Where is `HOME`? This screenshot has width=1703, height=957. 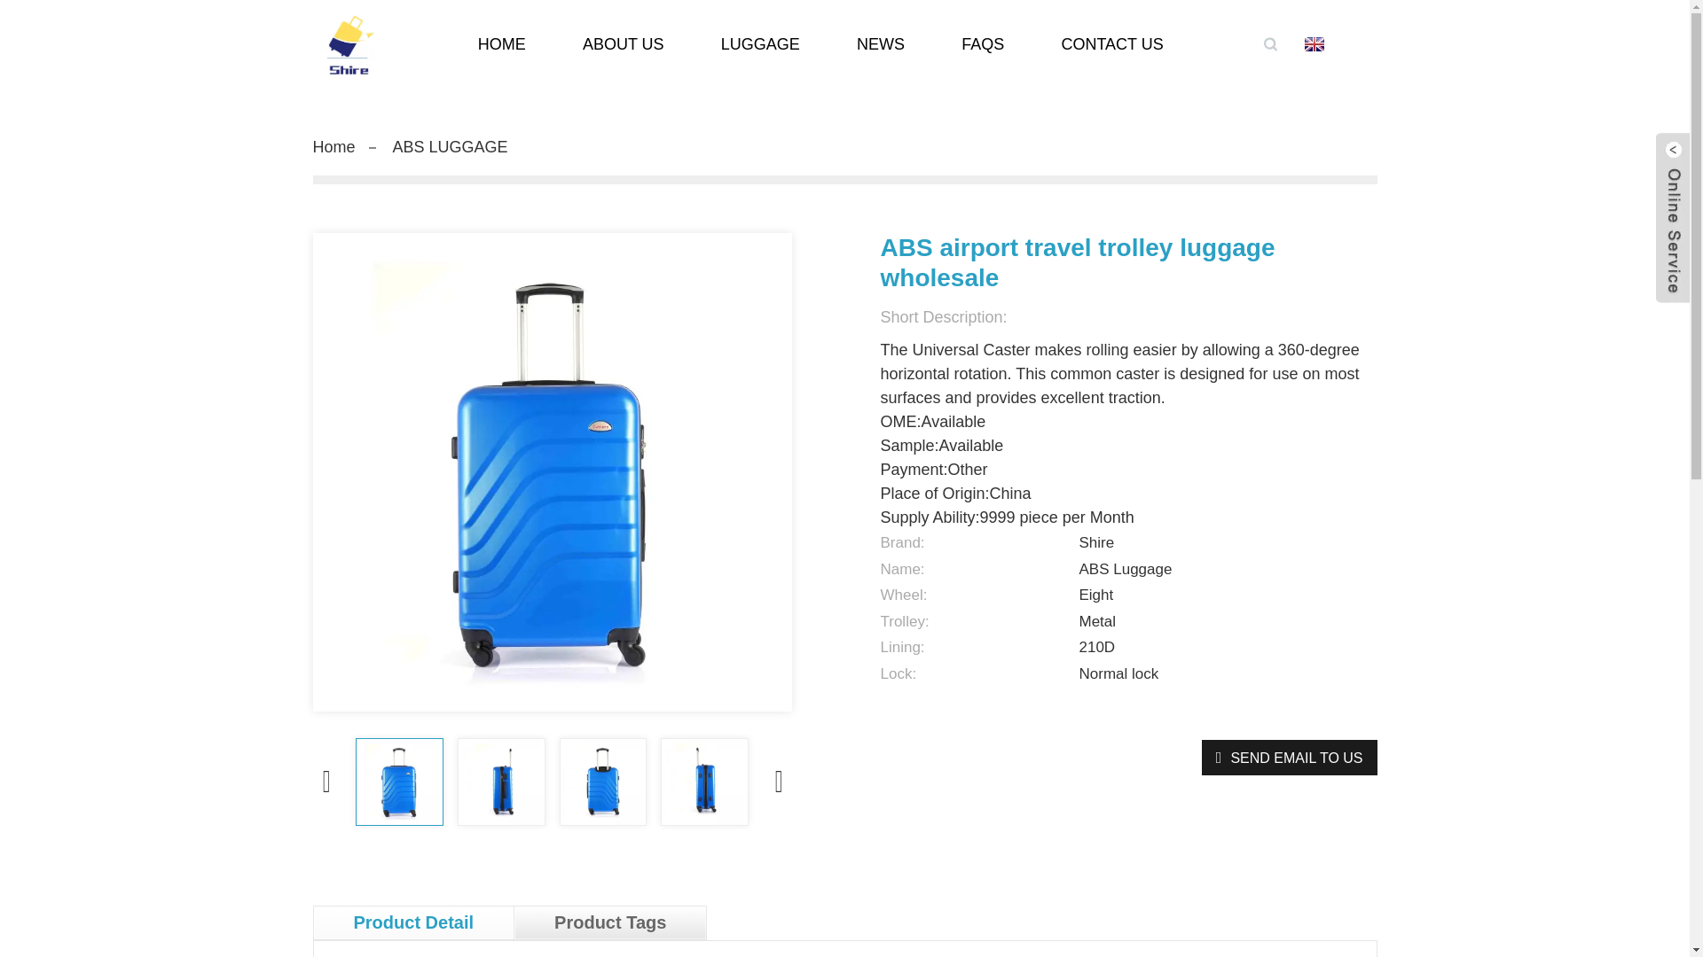
HOME is located at coordinates (501, 44).